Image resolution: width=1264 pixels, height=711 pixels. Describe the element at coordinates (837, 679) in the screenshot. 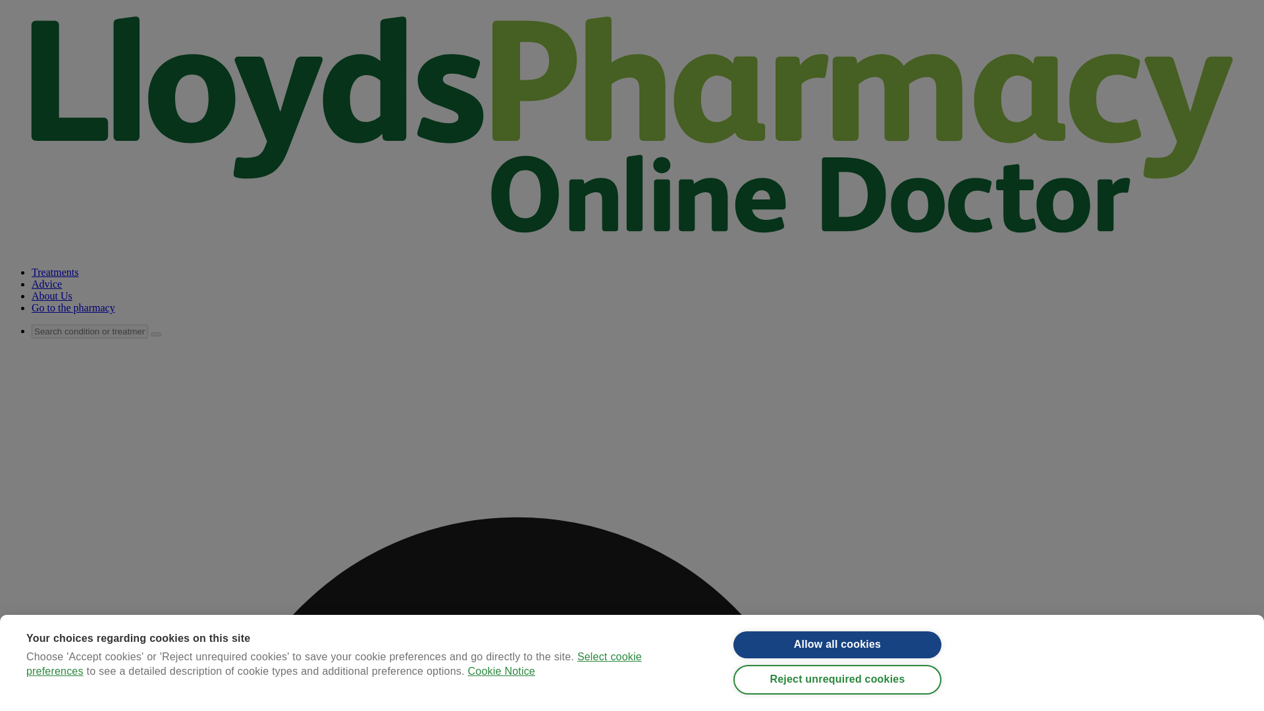

I see `Reject unrequired cookies` at that location.